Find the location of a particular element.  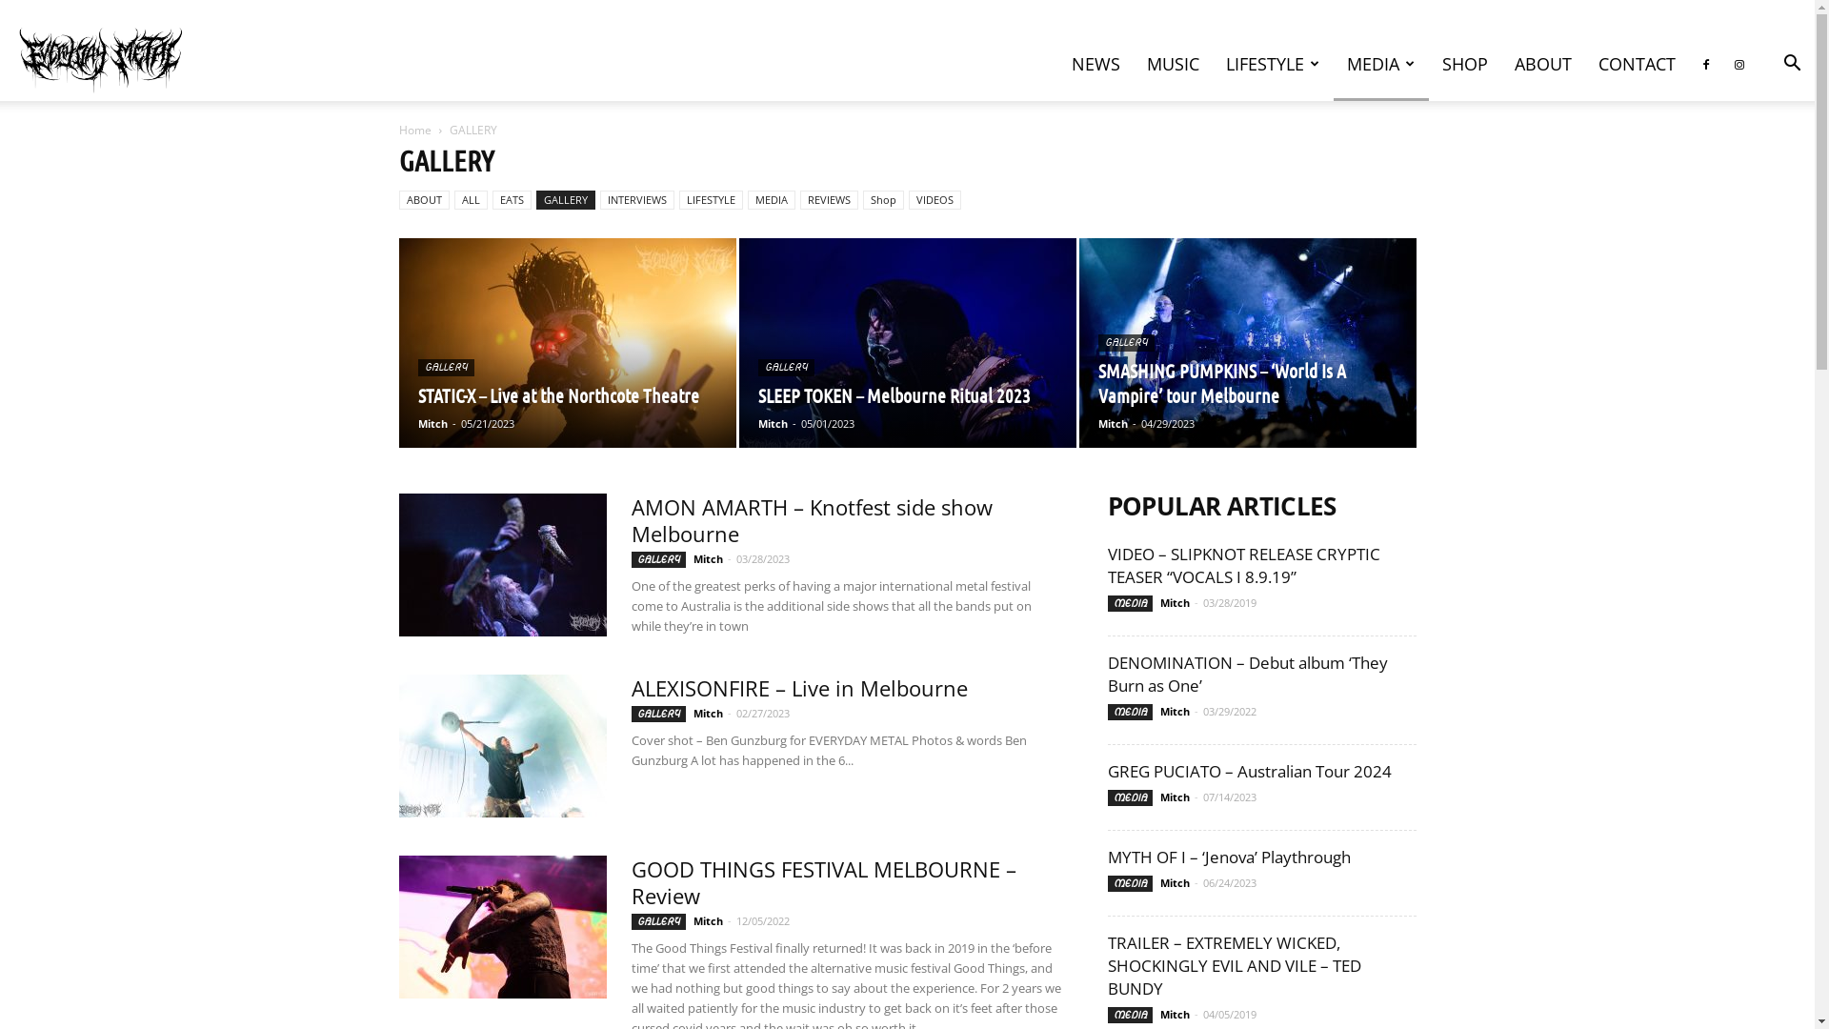

Mitch is located at coordinates (1176, 711).